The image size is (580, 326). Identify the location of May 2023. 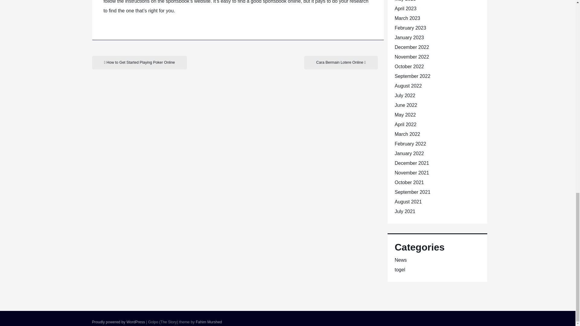
(405, 1).